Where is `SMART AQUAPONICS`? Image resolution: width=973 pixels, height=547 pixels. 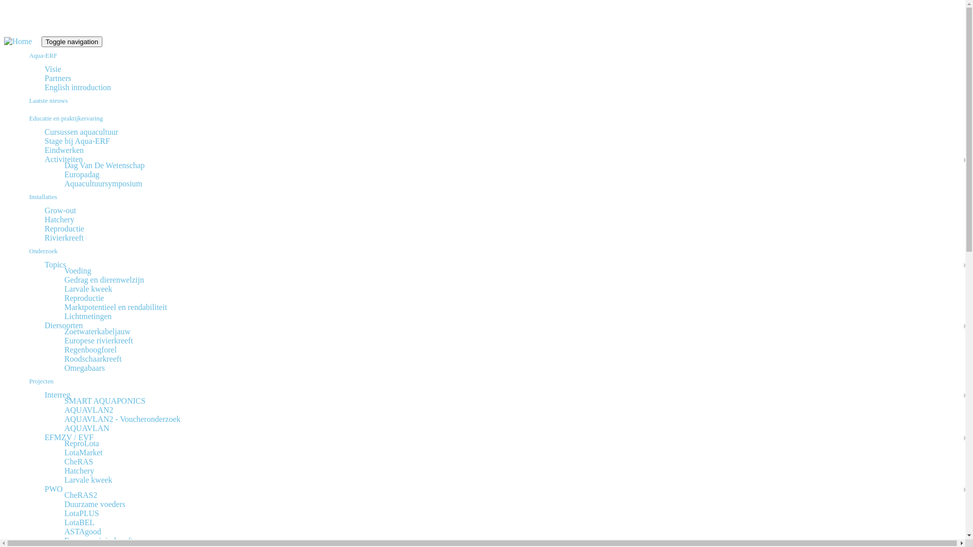 SMART AQUAPONICS is located at coordinates (105, 401).